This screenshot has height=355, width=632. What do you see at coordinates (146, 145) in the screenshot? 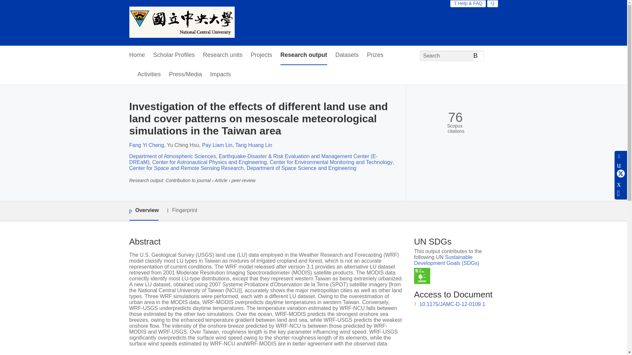
I see `Fang Yi Cheng` at bounding box center [146, 145].